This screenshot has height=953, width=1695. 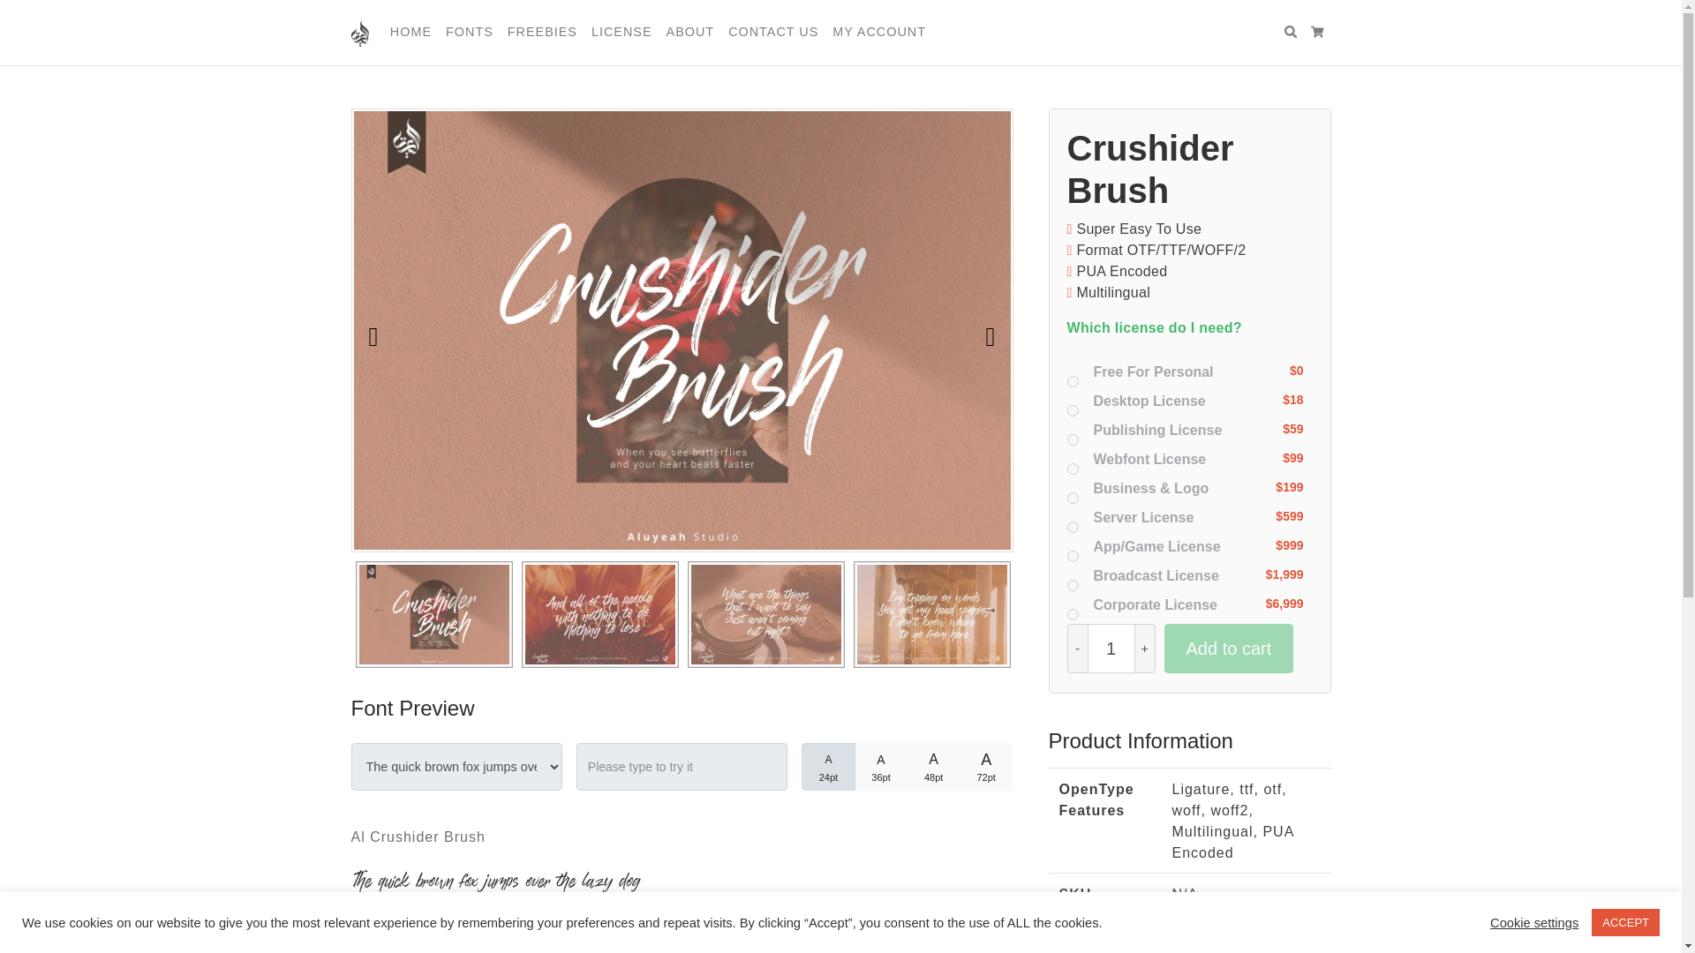 What do you see at coordinates (1073, 584) in the screenshot?
I see `on` at bounding box center [1073, 584].